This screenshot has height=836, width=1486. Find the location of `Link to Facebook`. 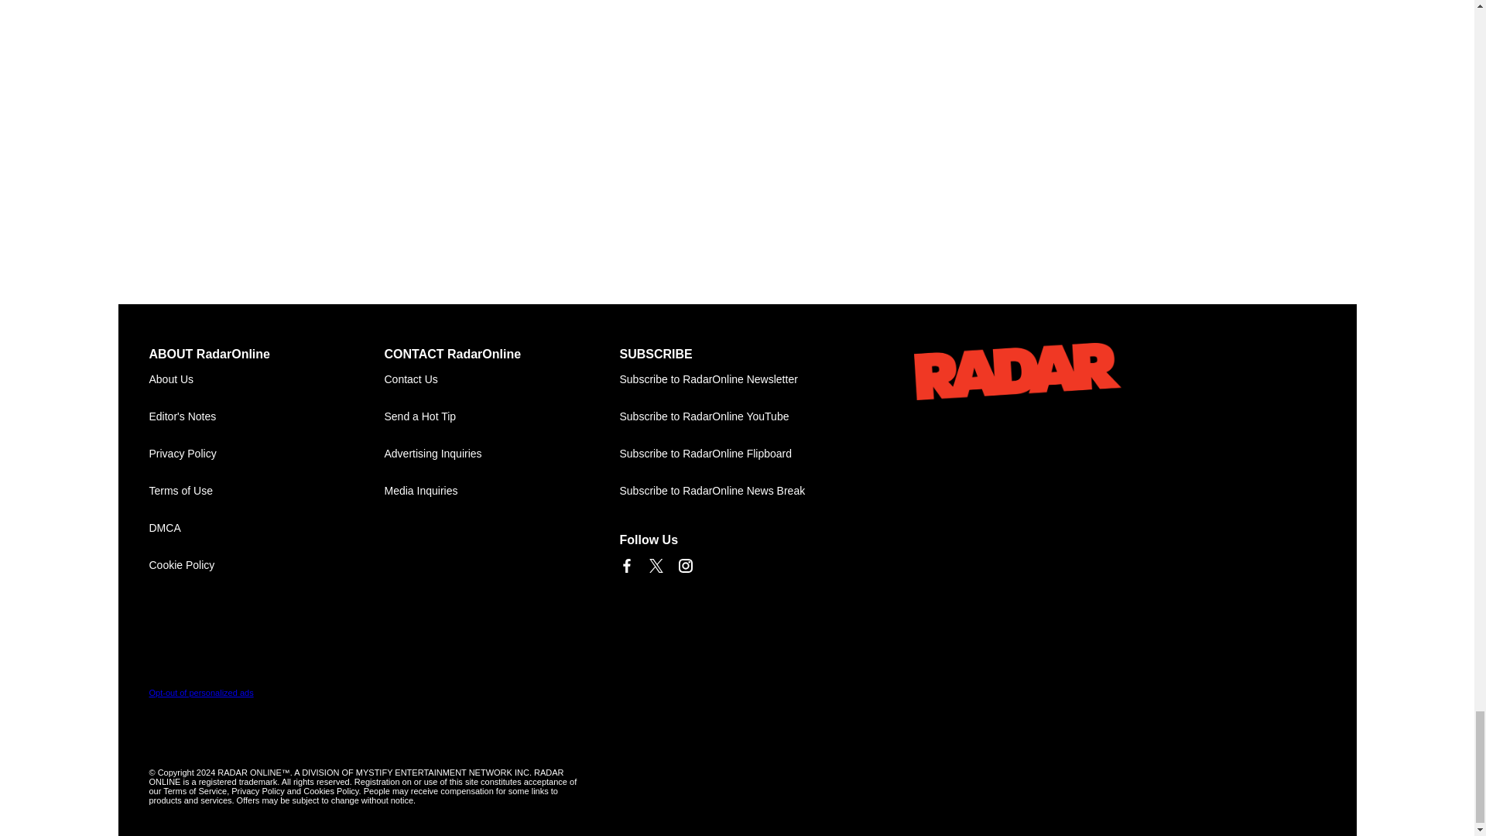

Link to Facebook is located at coordinates (625, 565).